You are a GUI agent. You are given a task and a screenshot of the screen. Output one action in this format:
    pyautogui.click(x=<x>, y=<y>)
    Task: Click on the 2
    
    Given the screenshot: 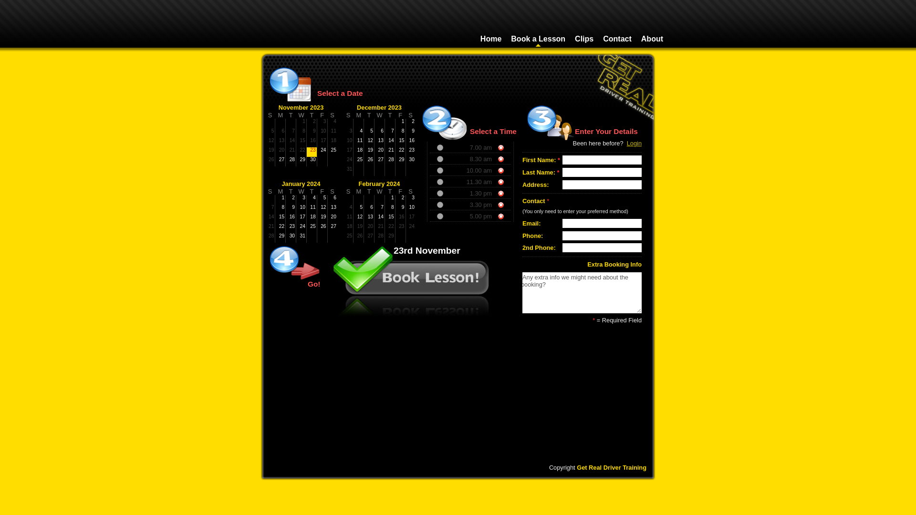 What is the action you would take?
    pyautogui.click(x=411, y=124)
    